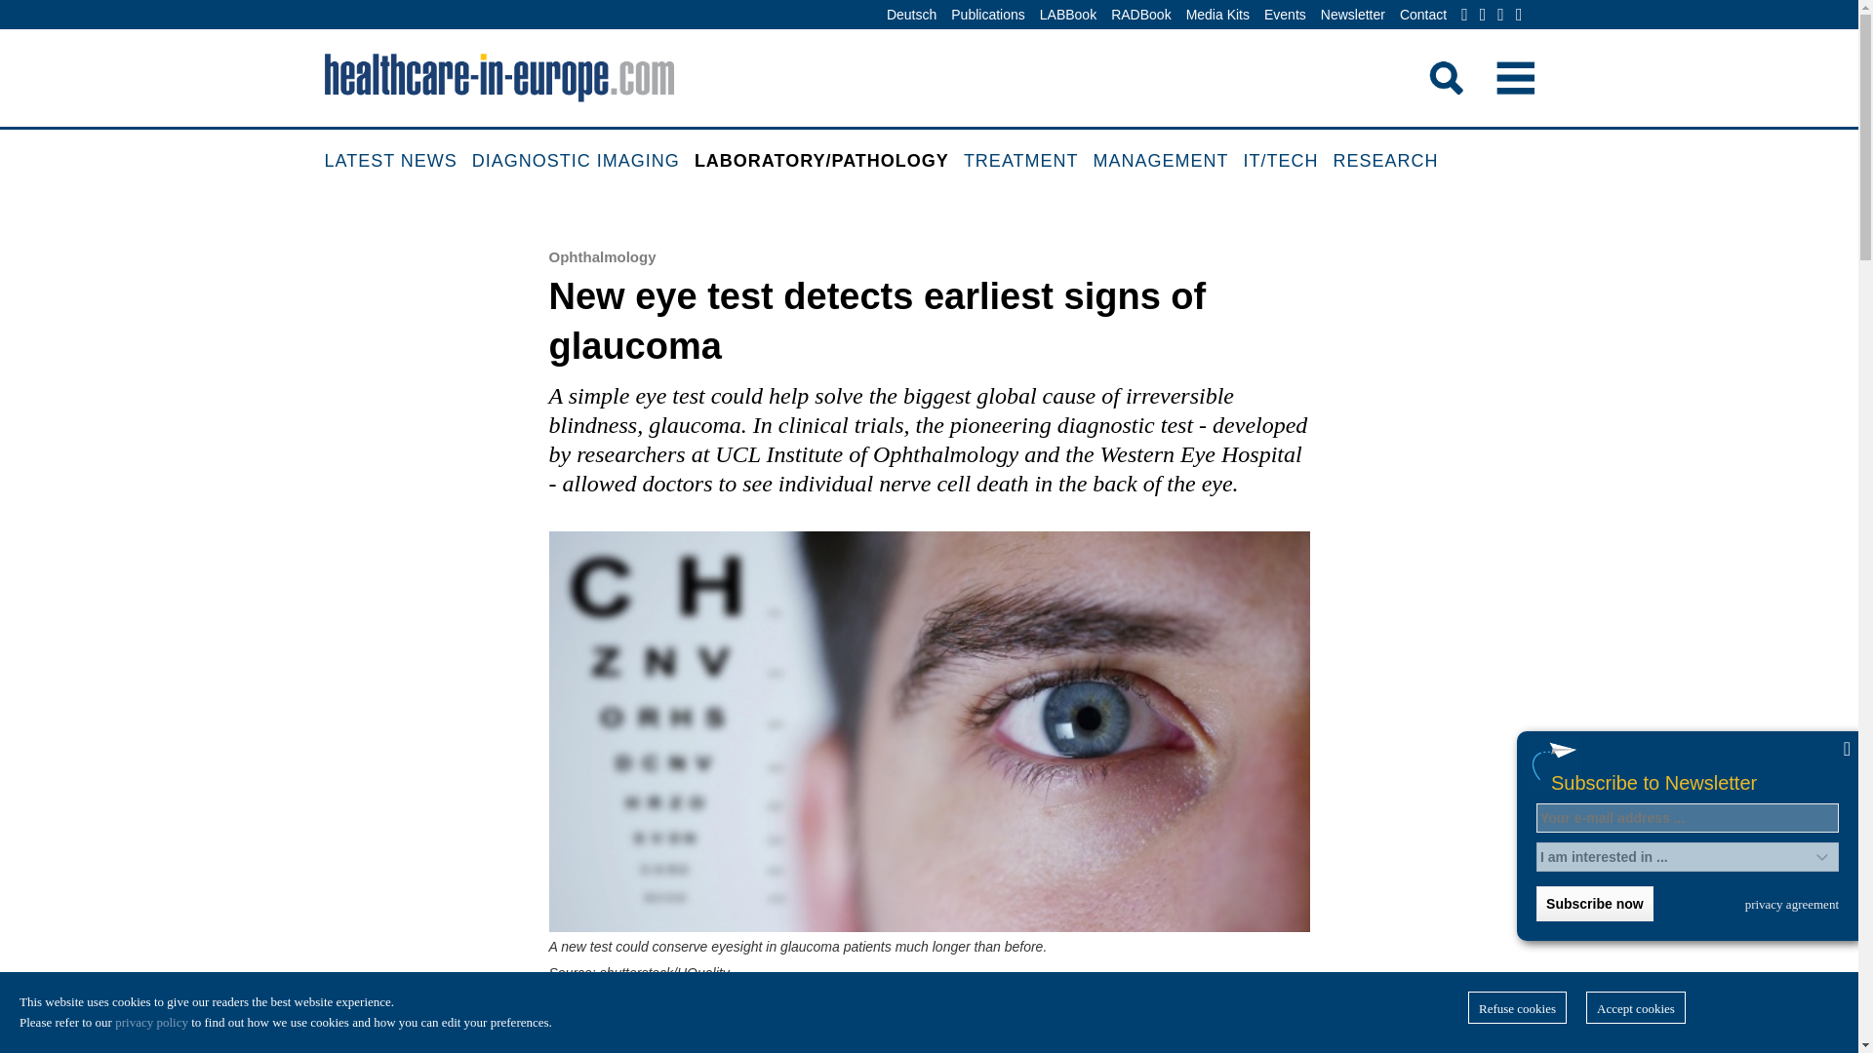  I want to click on Deutsch, so click(911, 16).